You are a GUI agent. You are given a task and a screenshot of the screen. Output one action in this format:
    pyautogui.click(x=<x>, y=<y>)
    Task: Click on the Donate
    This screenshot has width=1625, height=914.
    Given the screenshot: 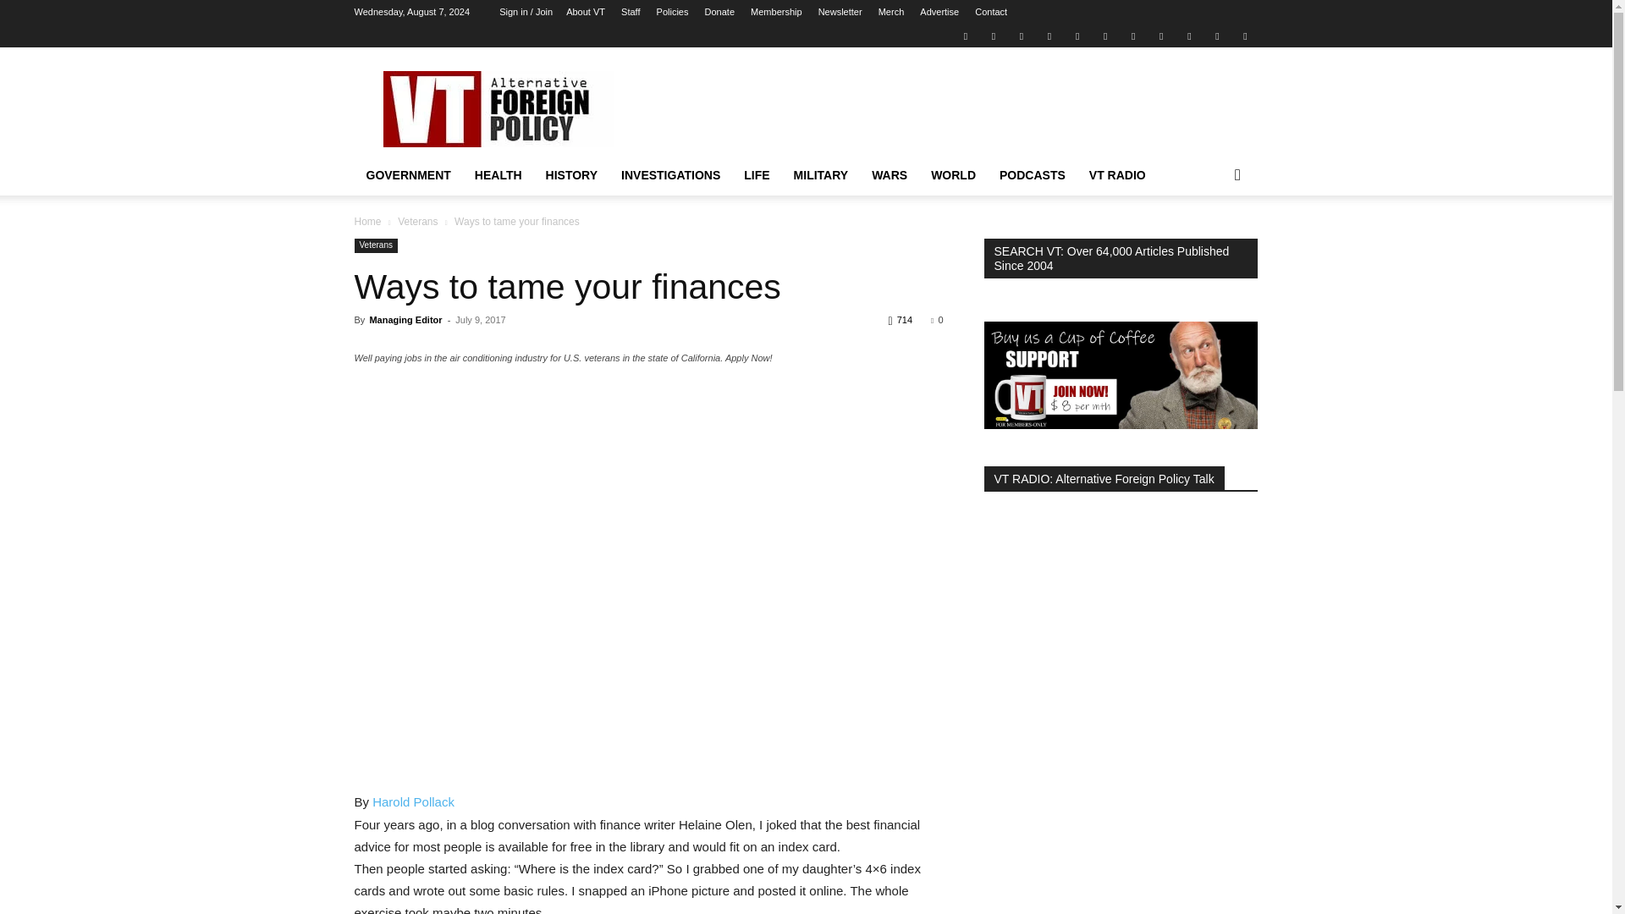 What is the action you would take?
    pyautogui.click(x=719, y=12)
    